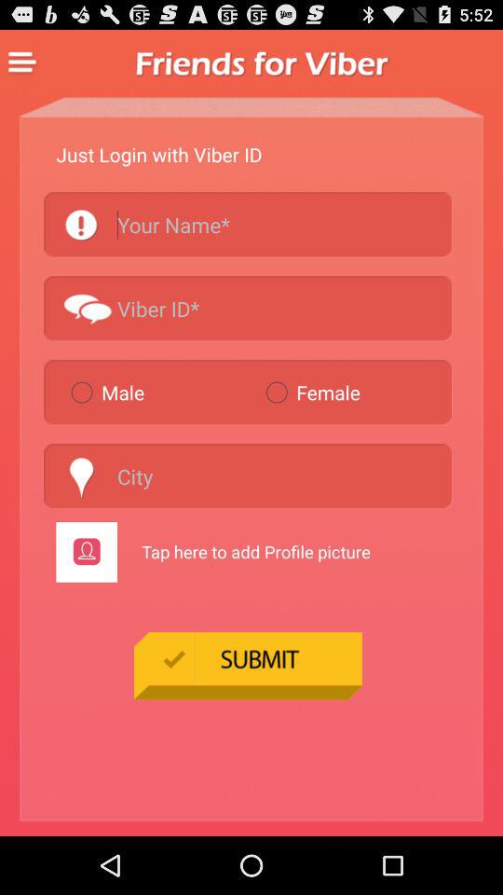 The height and width of the screenshot is (895, 503). Describe the element at coordinates (160, 392) in the screenshot. I see `flip until male` at that location.